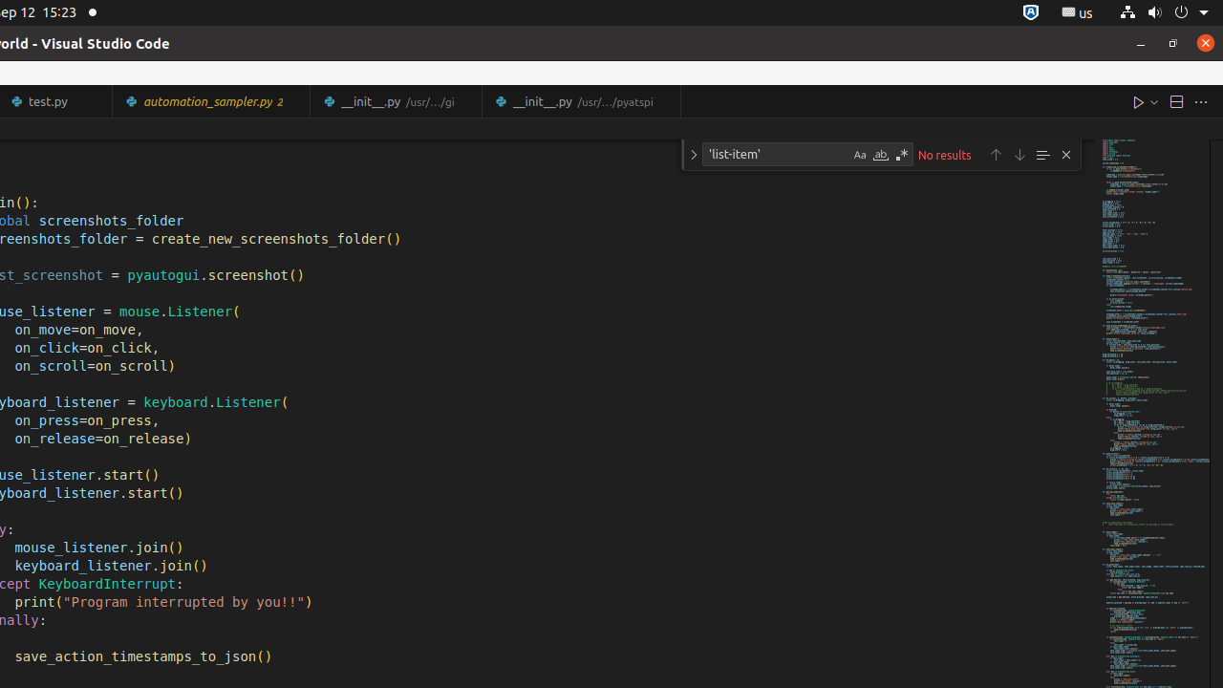  What do you see at coordinates (1066, 155) in the screenshot?
I see `Close (Escape)` at bounding box center [1066, 155].